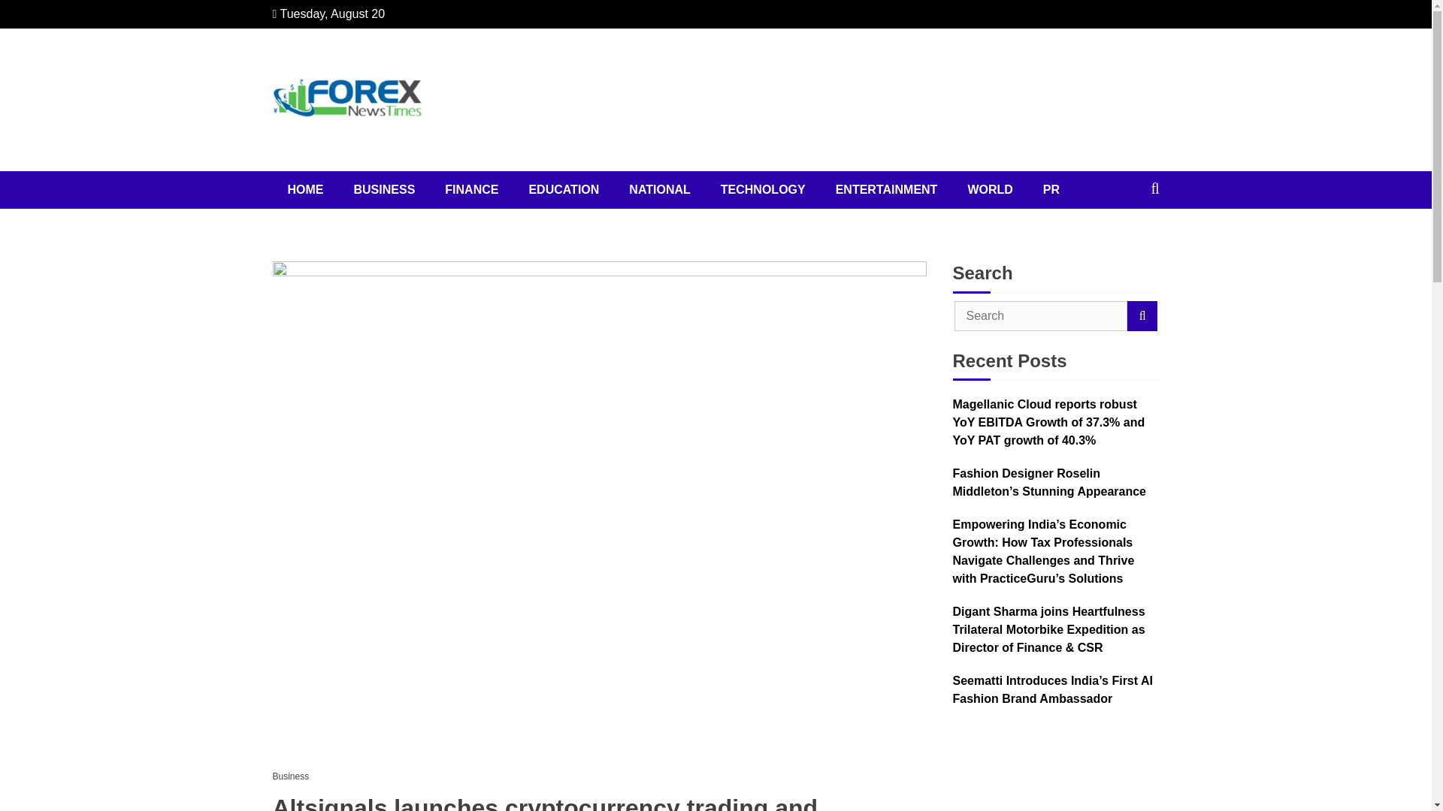 Image resolution: width=1443 pixels, height=811 pixels. Describe the element at coordinates (1051, 189) in the screenshot. I see `PR` at that location.